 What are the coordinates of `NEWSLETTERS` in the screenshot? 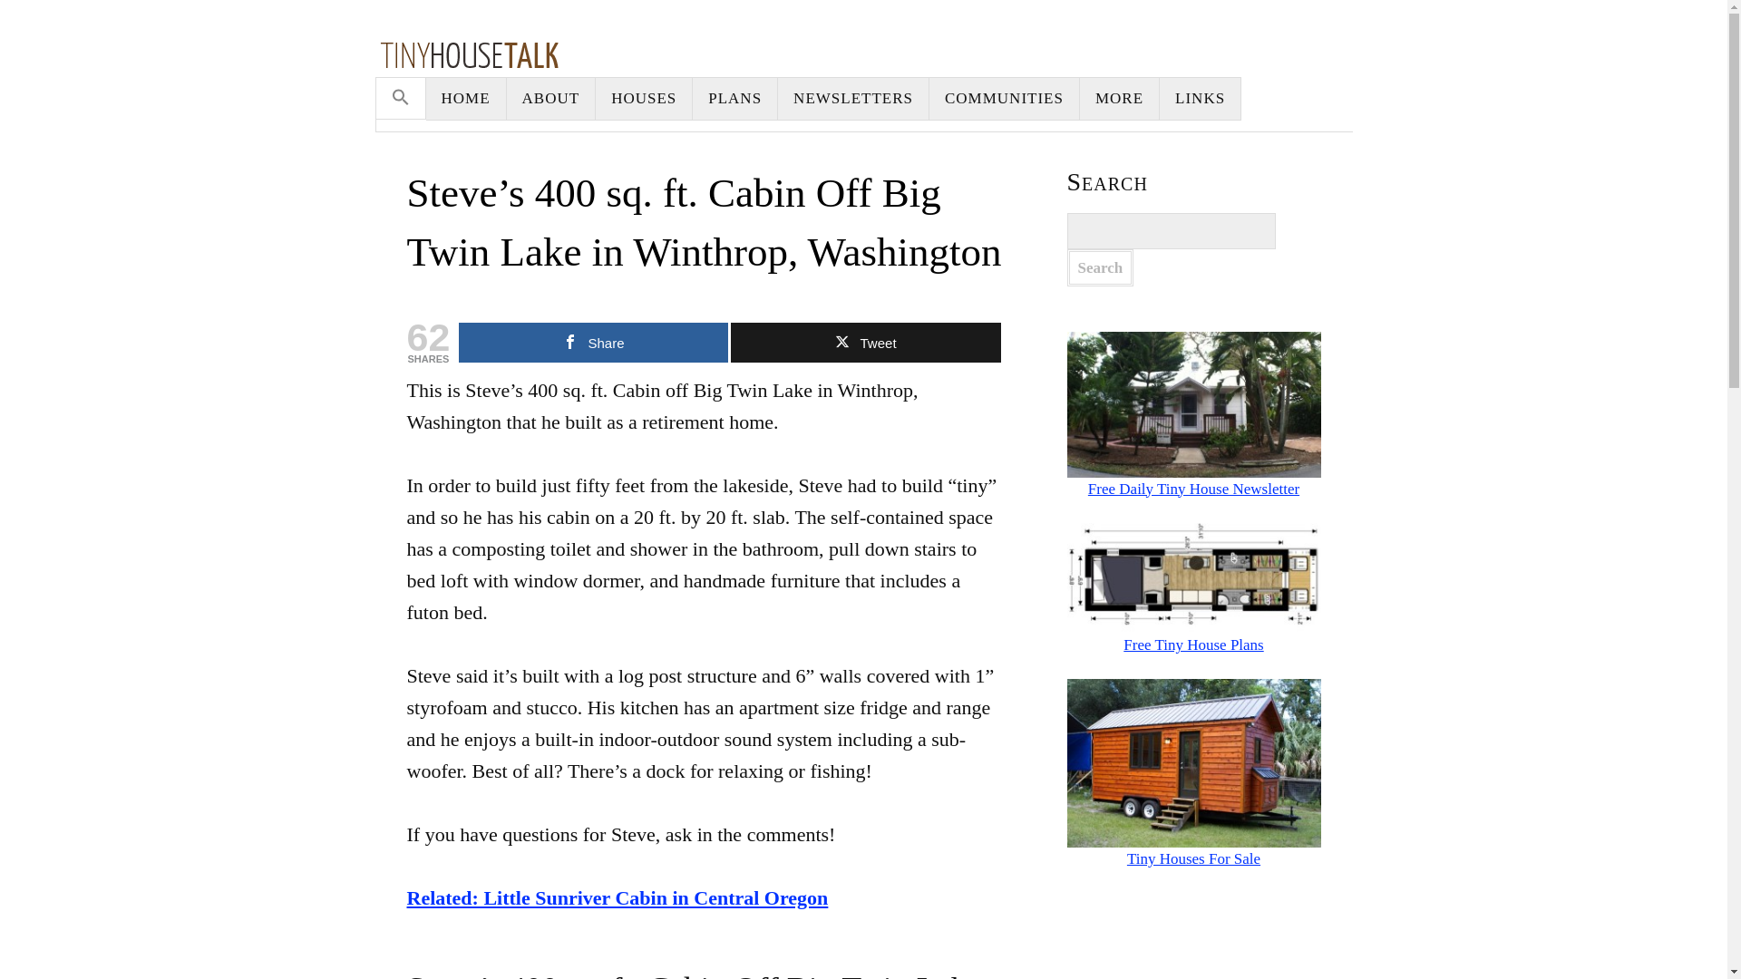 It's located at (854, 98).